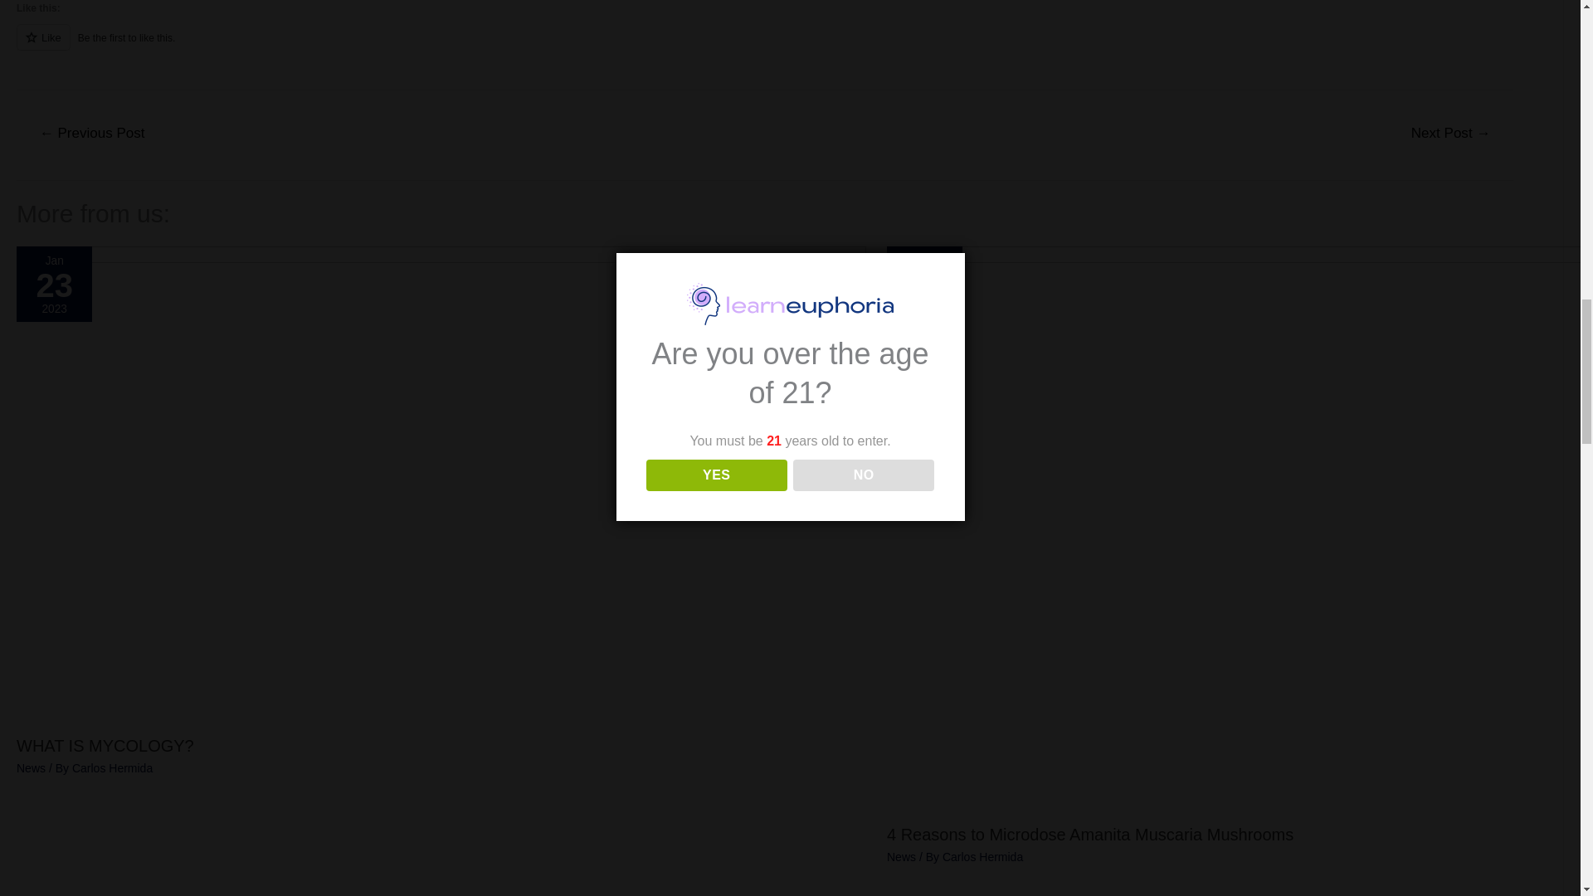  Describe the element at coordinates (765, 46) in the screenshot. I see `Like or Reblog` at that location.